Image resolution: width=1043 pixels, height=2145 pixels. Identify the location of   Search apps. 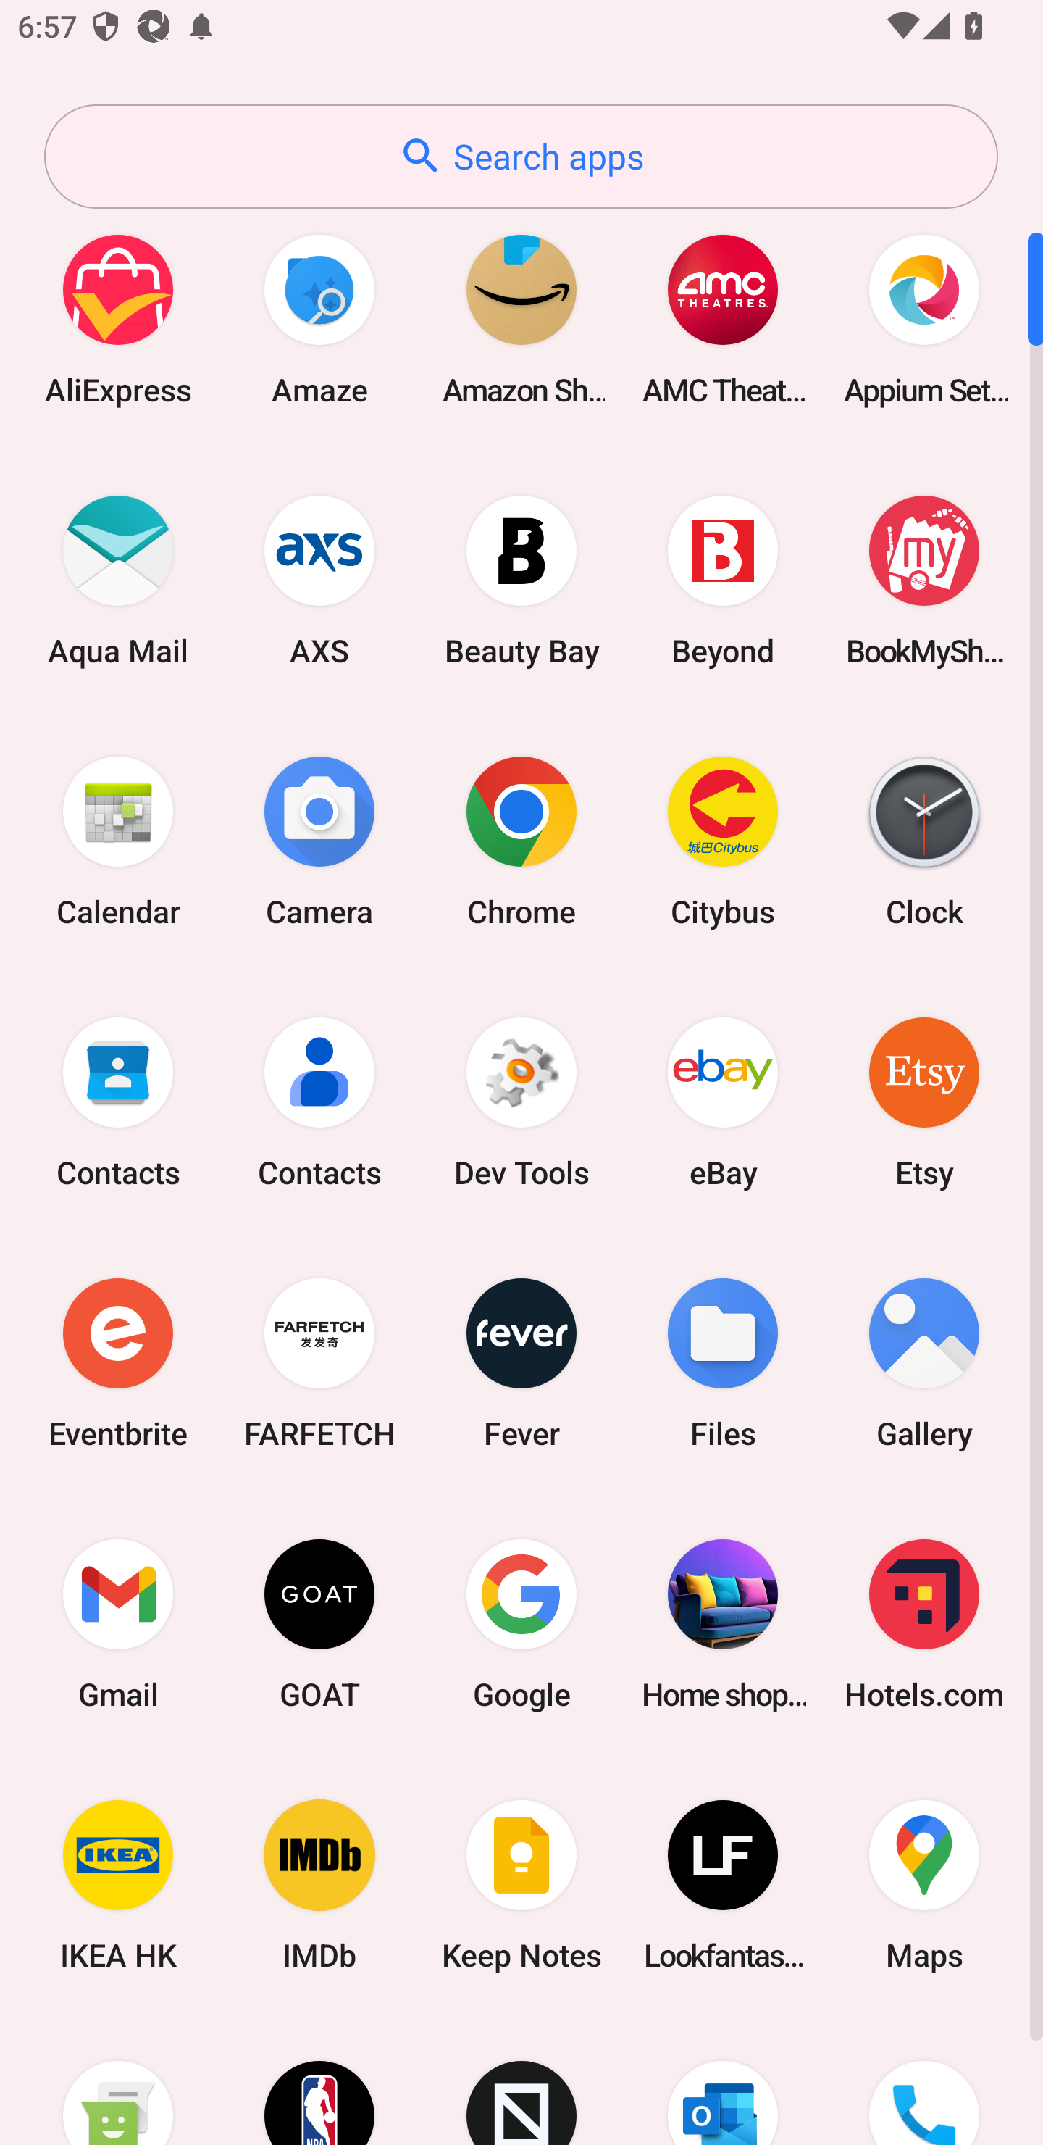
(521, 157).